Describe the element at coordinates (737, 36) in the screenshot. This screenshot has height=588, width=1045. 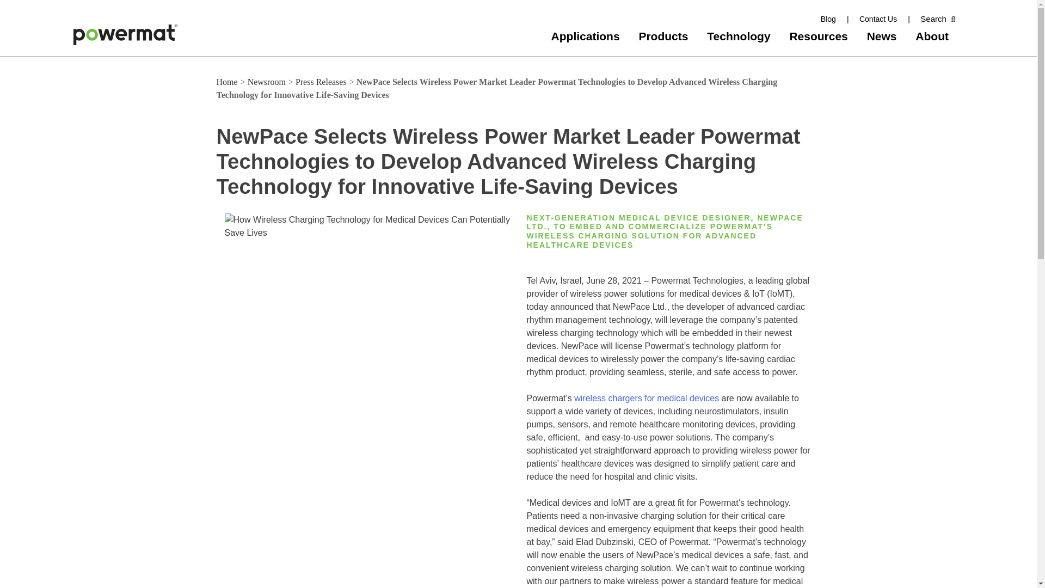
I see `Technology` at that location.